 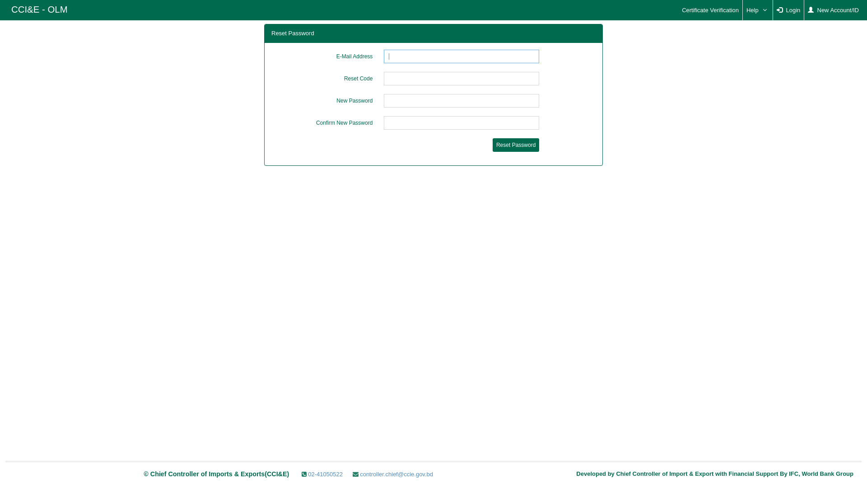 I want to click on CCI&E - OLM, so click(x=40, y=9).